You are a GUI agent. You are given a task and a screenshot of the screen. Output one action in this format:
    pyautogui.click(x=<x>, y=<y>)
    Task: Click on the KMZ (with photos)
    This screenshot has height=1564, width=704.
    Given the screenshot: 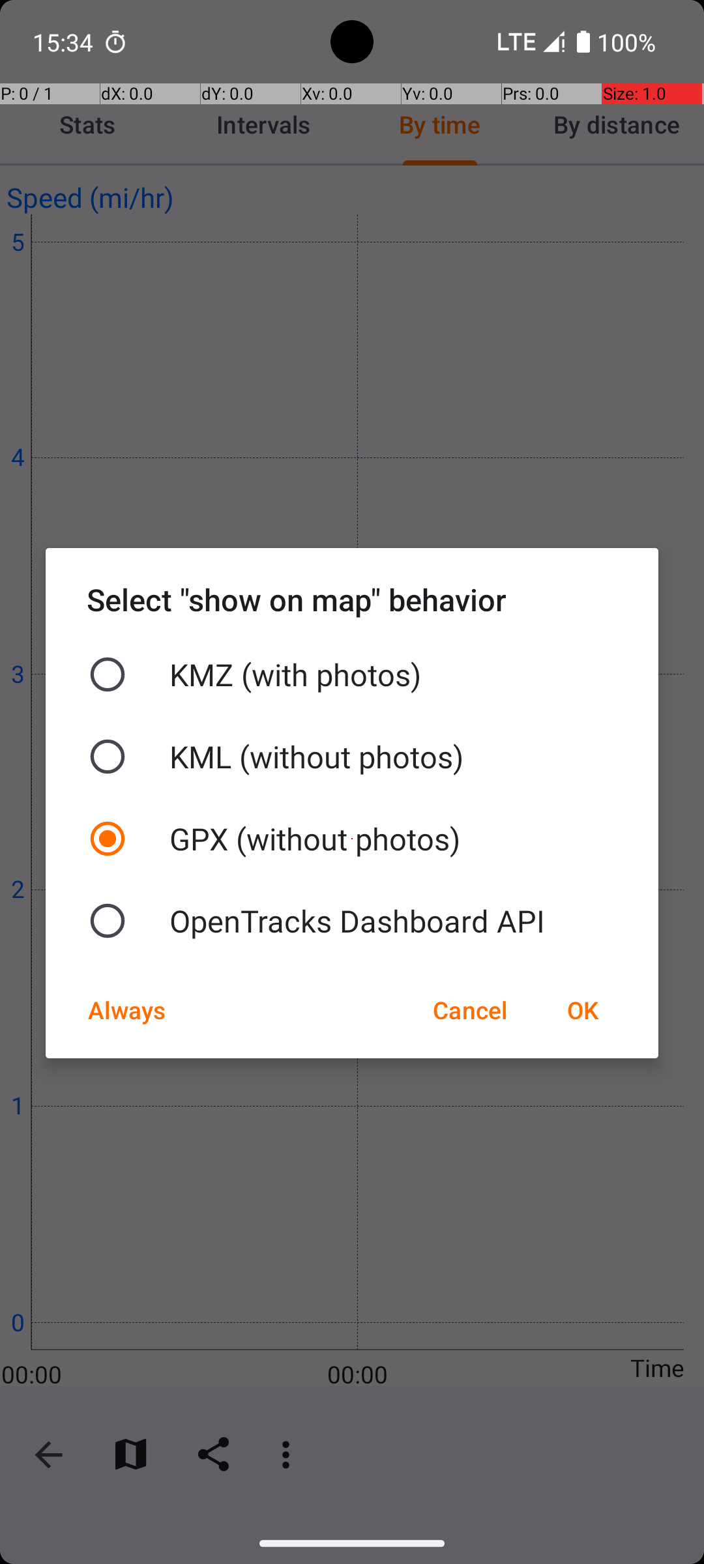 What is the action you would take?
    pyautogui.click(x=352, y=674)
    